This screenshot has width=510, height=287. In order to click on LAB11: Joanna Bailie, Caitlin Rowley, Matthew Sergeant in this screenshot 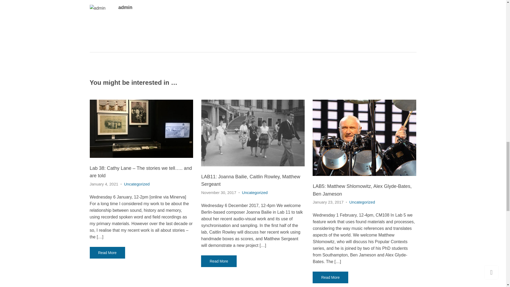, I will do `click(250, 180)`.